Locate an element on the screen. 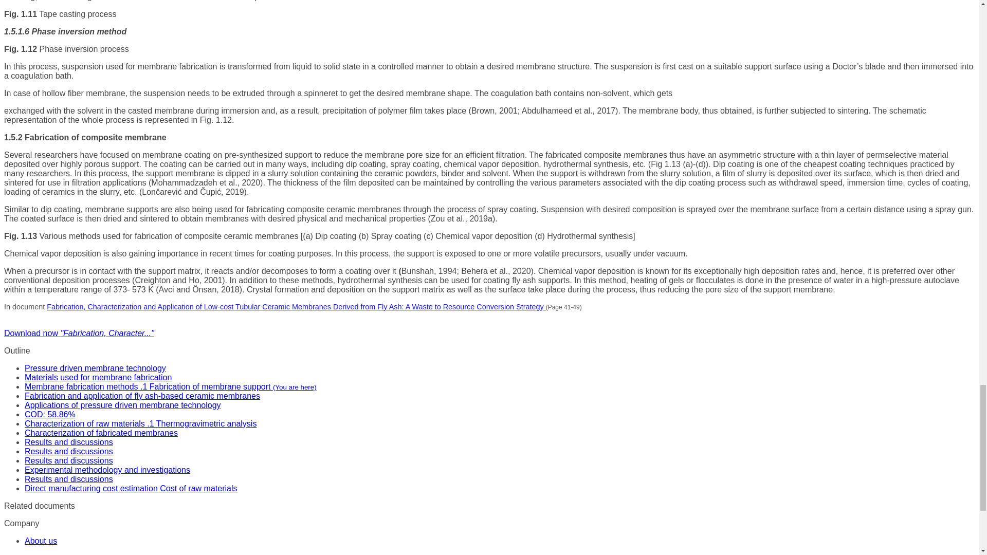 The width and height of the screenshot is (987, 555). About us is located at coordinates (41, 541).